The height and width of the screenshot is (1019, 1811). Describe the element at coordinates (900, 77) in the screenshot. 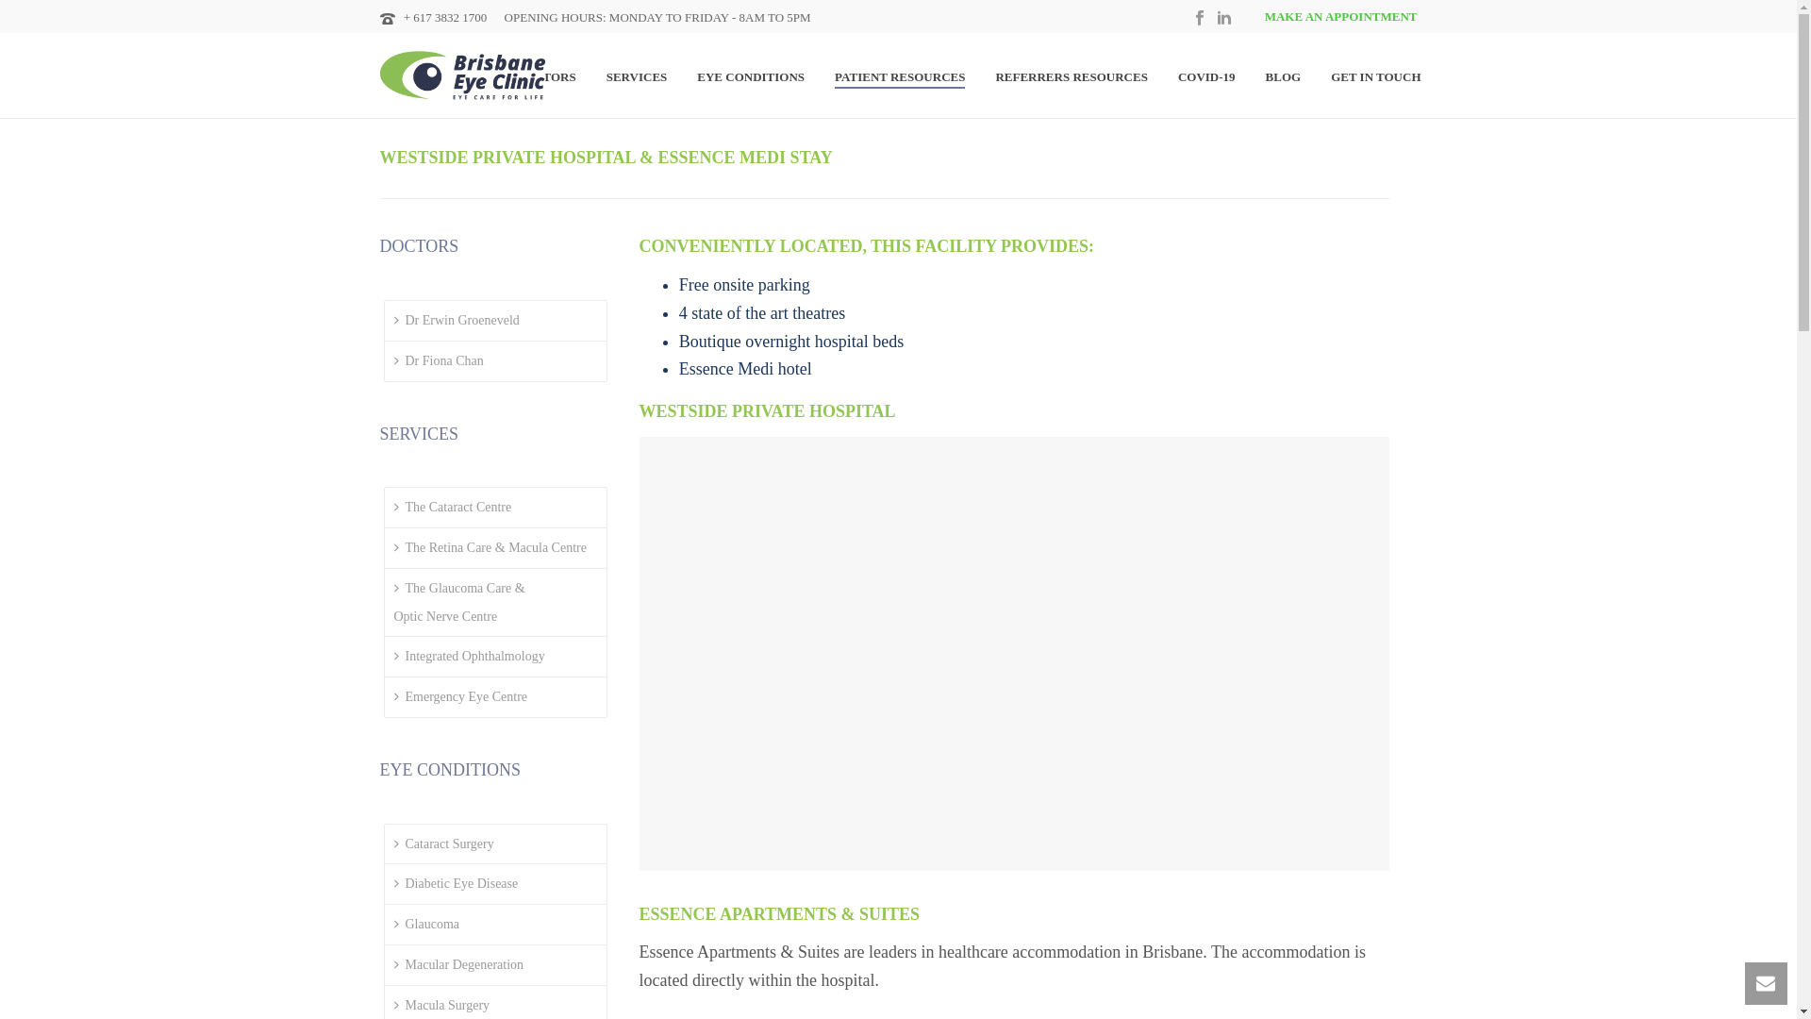

I see `PATIENT RESOURCES` at that location.